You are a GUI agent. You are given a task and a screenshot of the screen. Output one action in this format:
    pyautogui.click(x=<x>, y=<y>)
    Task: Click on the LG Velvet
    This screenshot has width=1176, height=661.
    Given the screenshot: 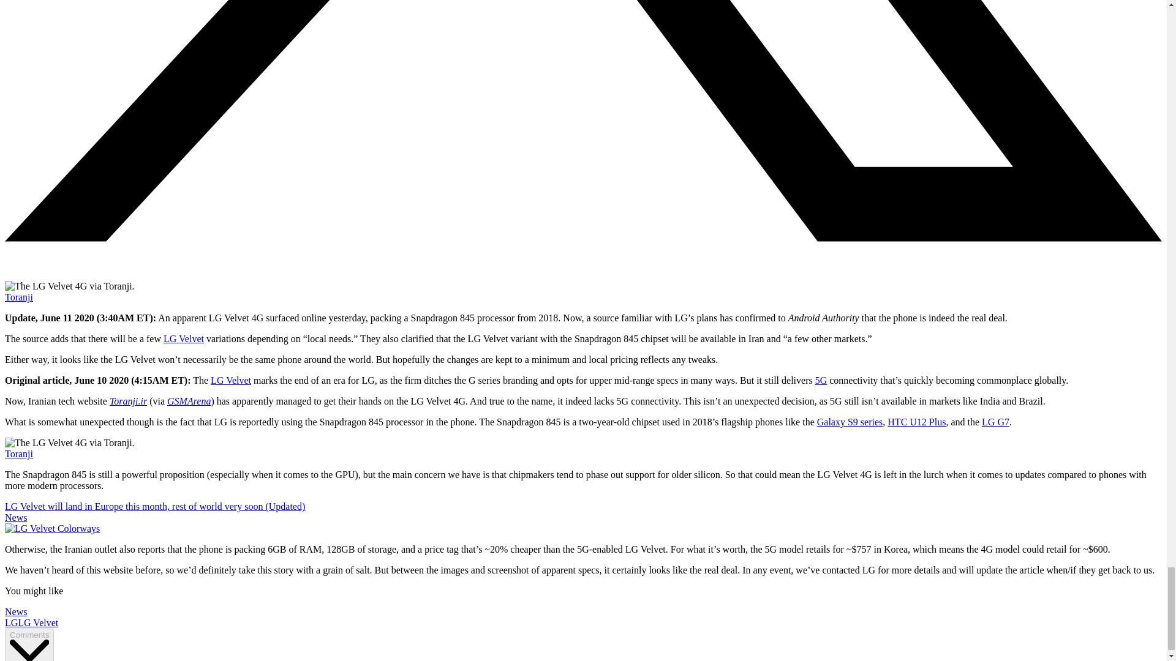 What is the action you would take?
    pyautogui.click(x=230, y=380)
    